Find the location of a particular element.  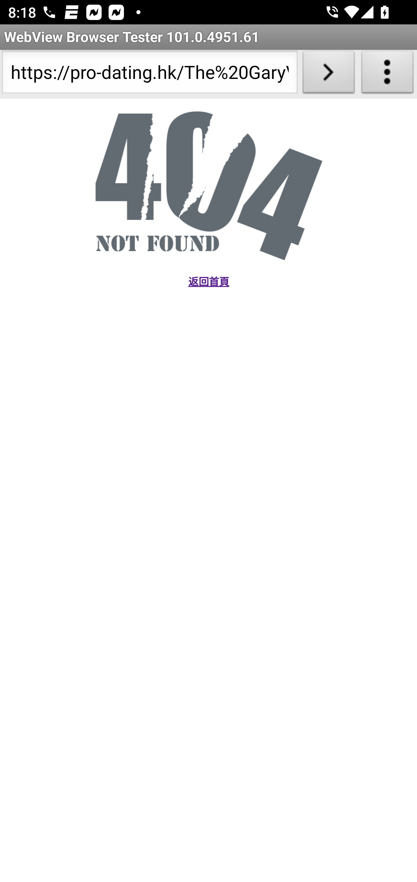

Load URL is located at coordinates (328, 74).